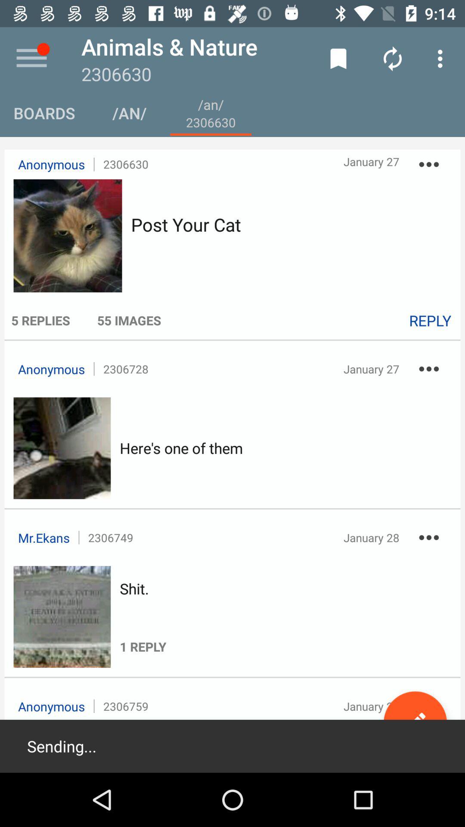 The height and width of the screenshot is (827, 465). Describe the element at coordinates (181, 448) in the screenshot. I see `click icon above the 2306749 icon` at that location.